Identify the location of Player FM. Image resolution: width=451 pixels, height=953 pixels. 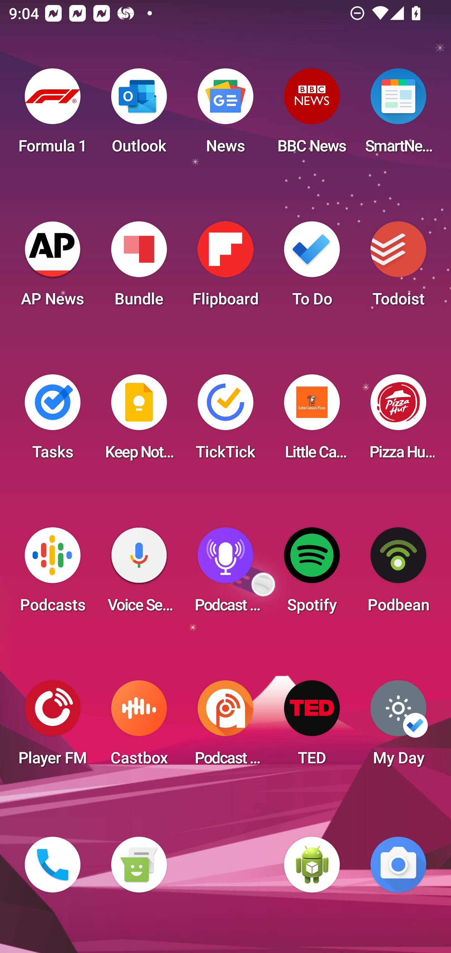
(53, 727).